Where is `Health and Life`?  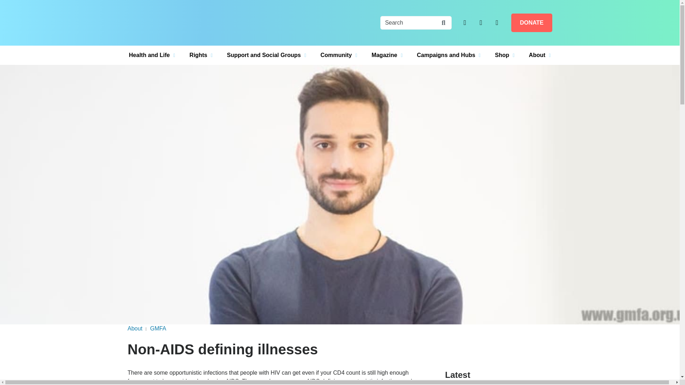 Health and Life is located at coordinates (152, 55).